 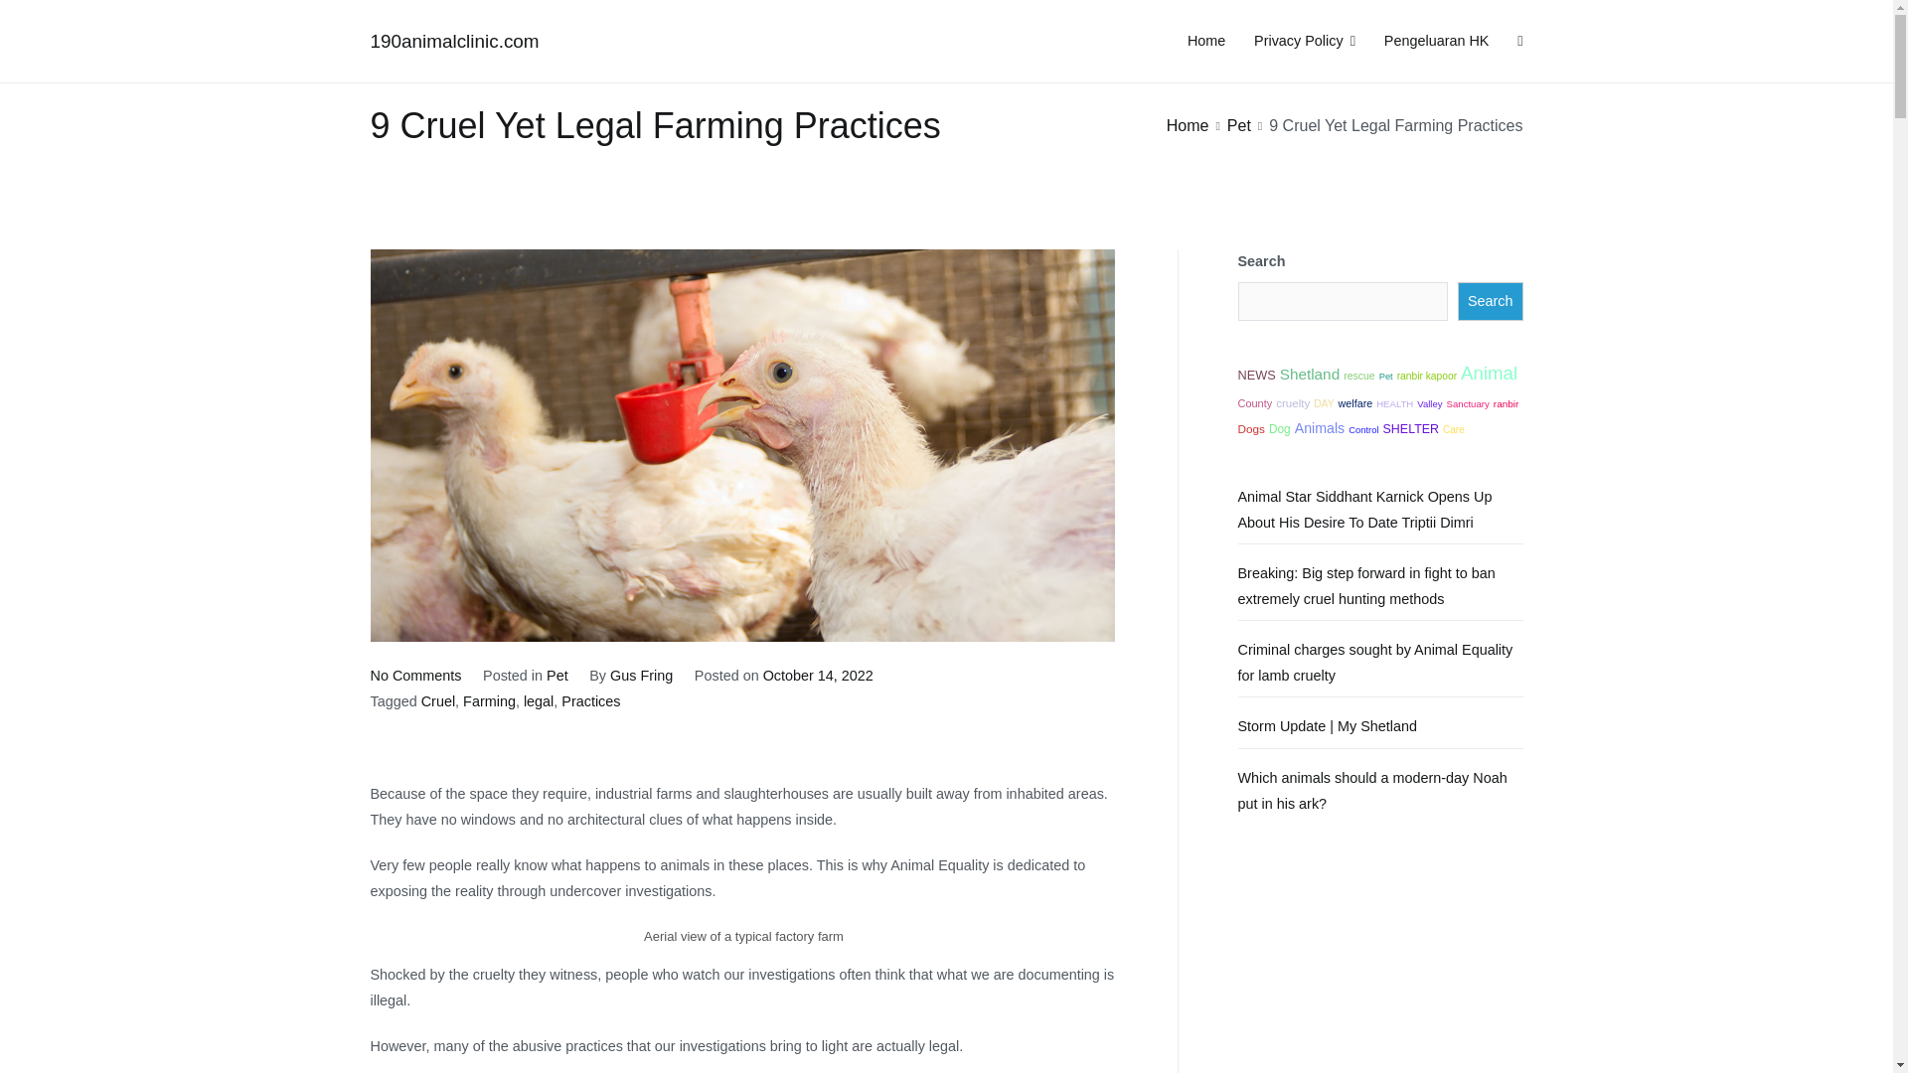 What do you see at coordinates (1238, 125) in the screenshot?
I see `Pet` at bounding box center [1238, 125].